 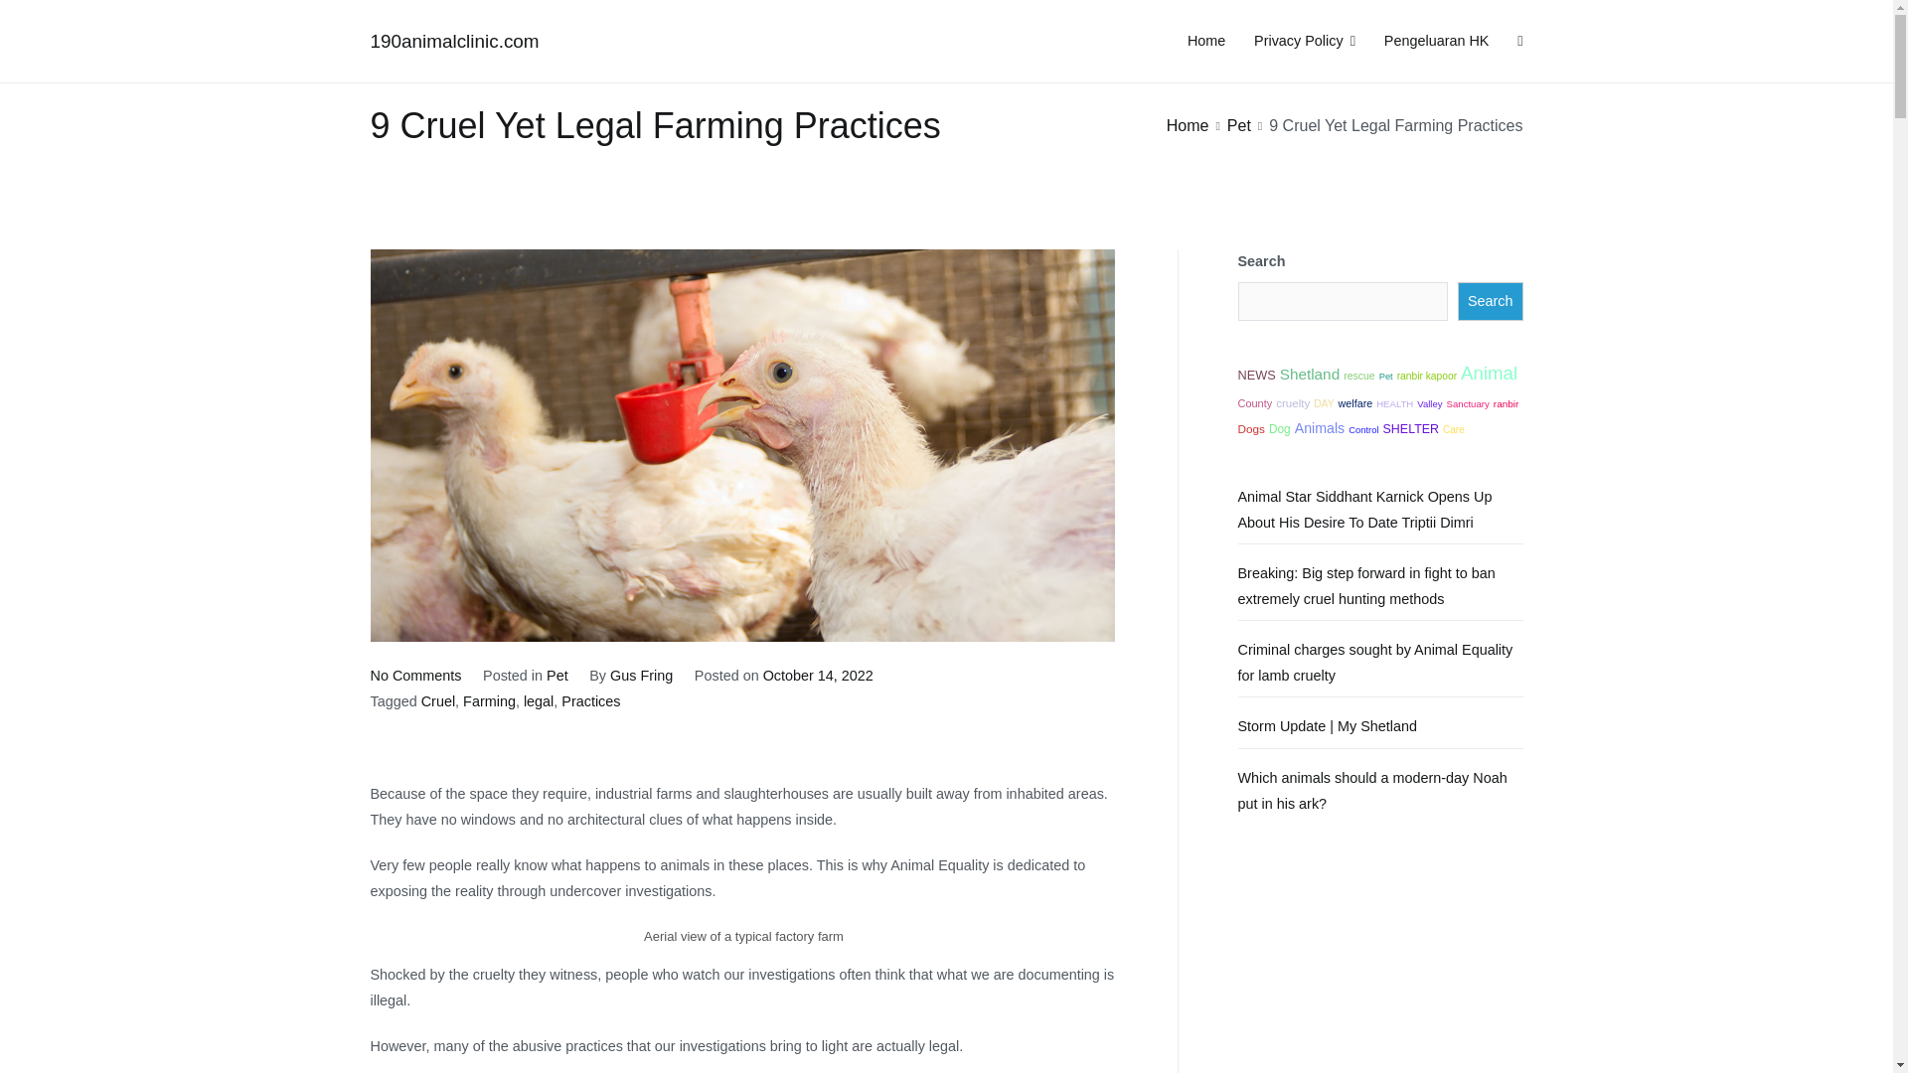 What do you see at coordinates (1238, 125) in the screenshot?
I see `Pet` at bounding box center [1238, 125].